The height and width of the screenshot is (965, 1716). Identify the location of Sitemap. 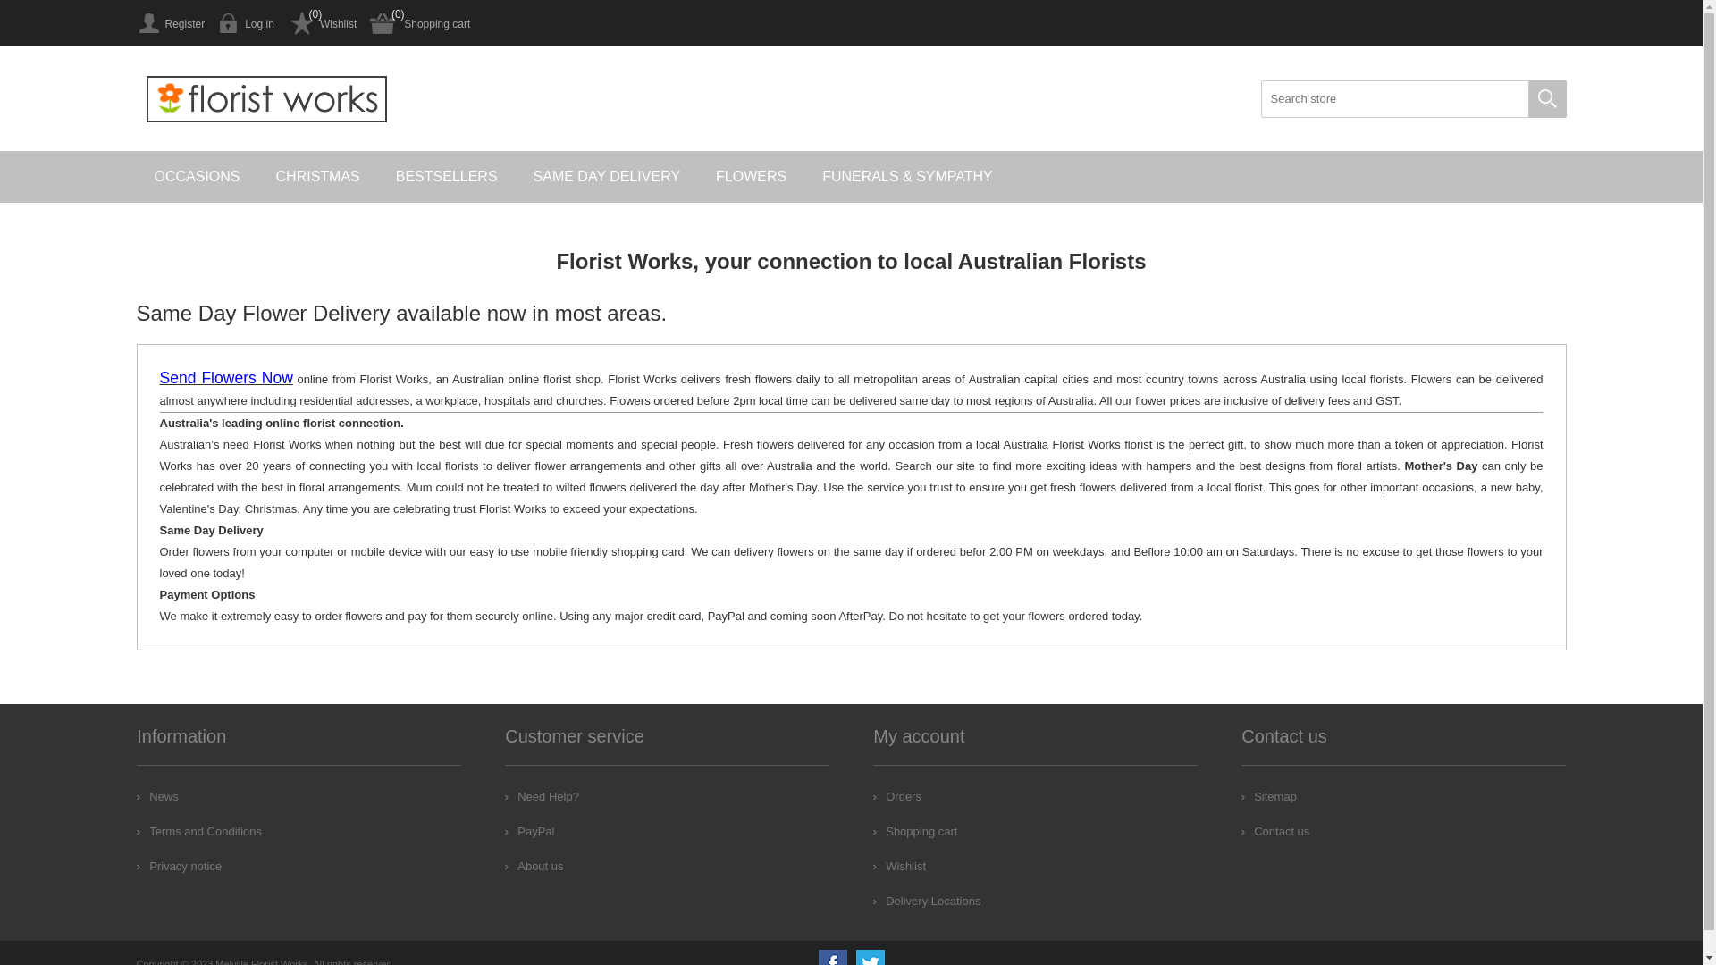
(1269, 796).